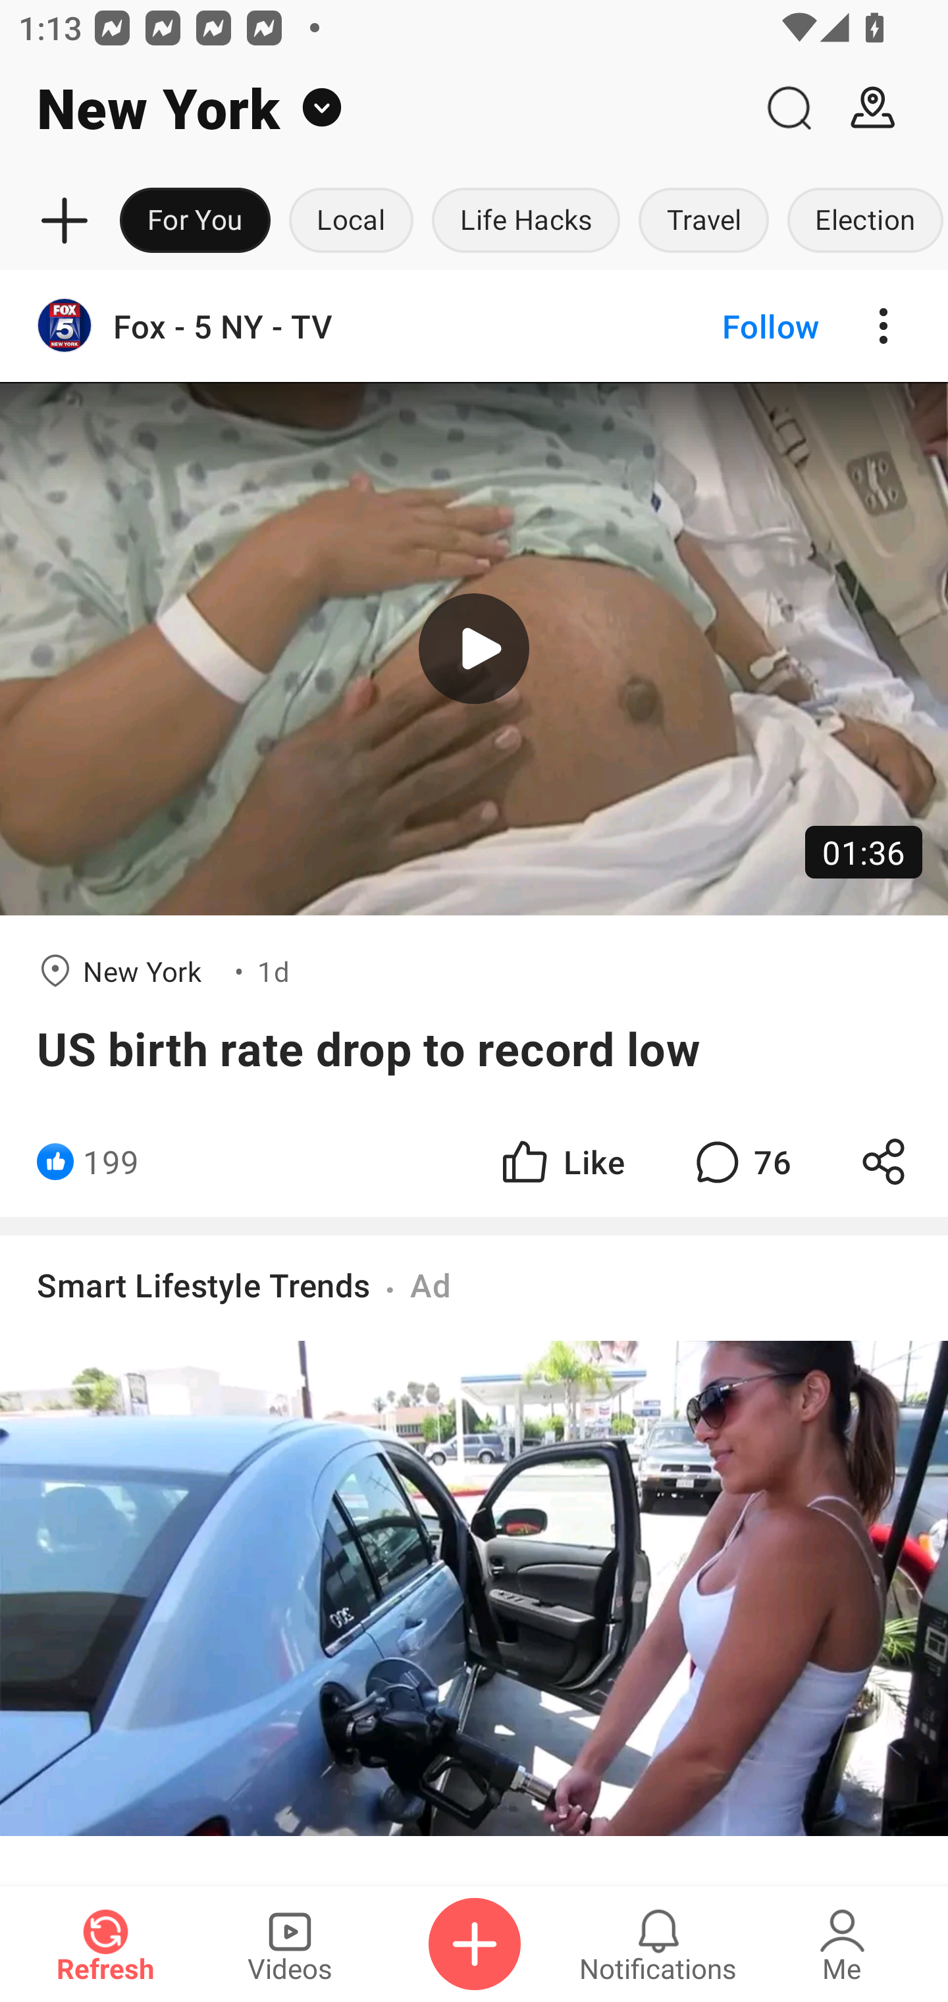 Image resolution: width=948 pixels, height=2002 pixels. Describe the element at coordinates (561, 1162) in the screenshot. I see `Like` at that location.